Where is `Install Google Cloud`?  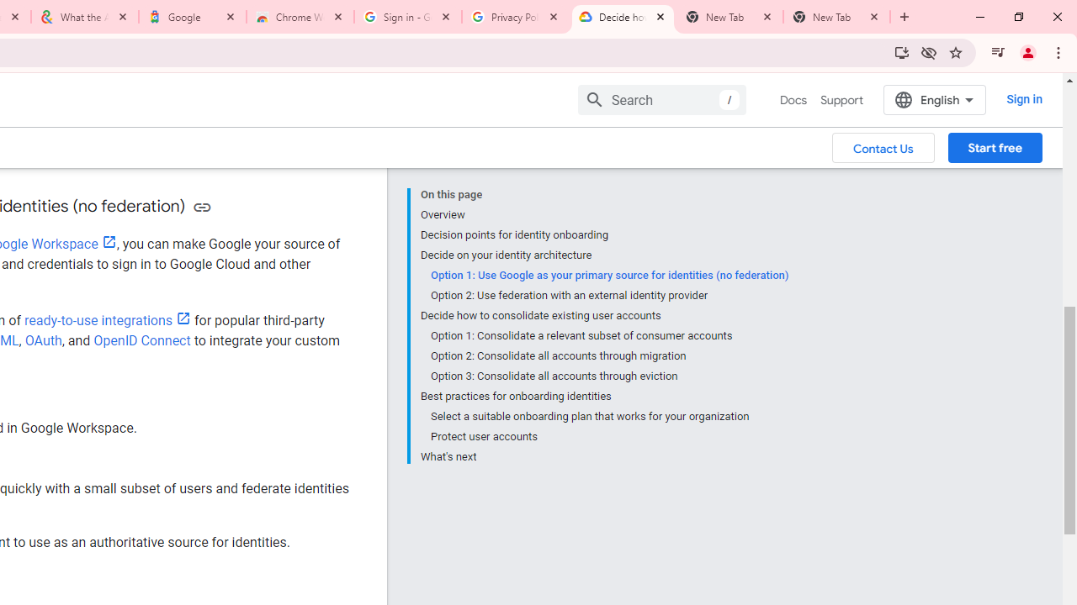 Install Google Cloud is located at coordinates (902, 52).